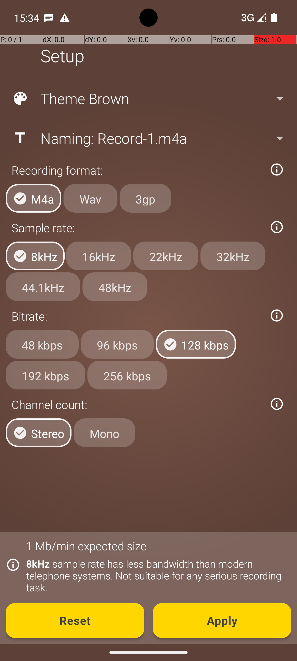 The width and height of the screenshot is (297, 661). Describe the element at coordinates (148, 138) in the screenshot. I see `Naming: Record-1.m4a` at that location.